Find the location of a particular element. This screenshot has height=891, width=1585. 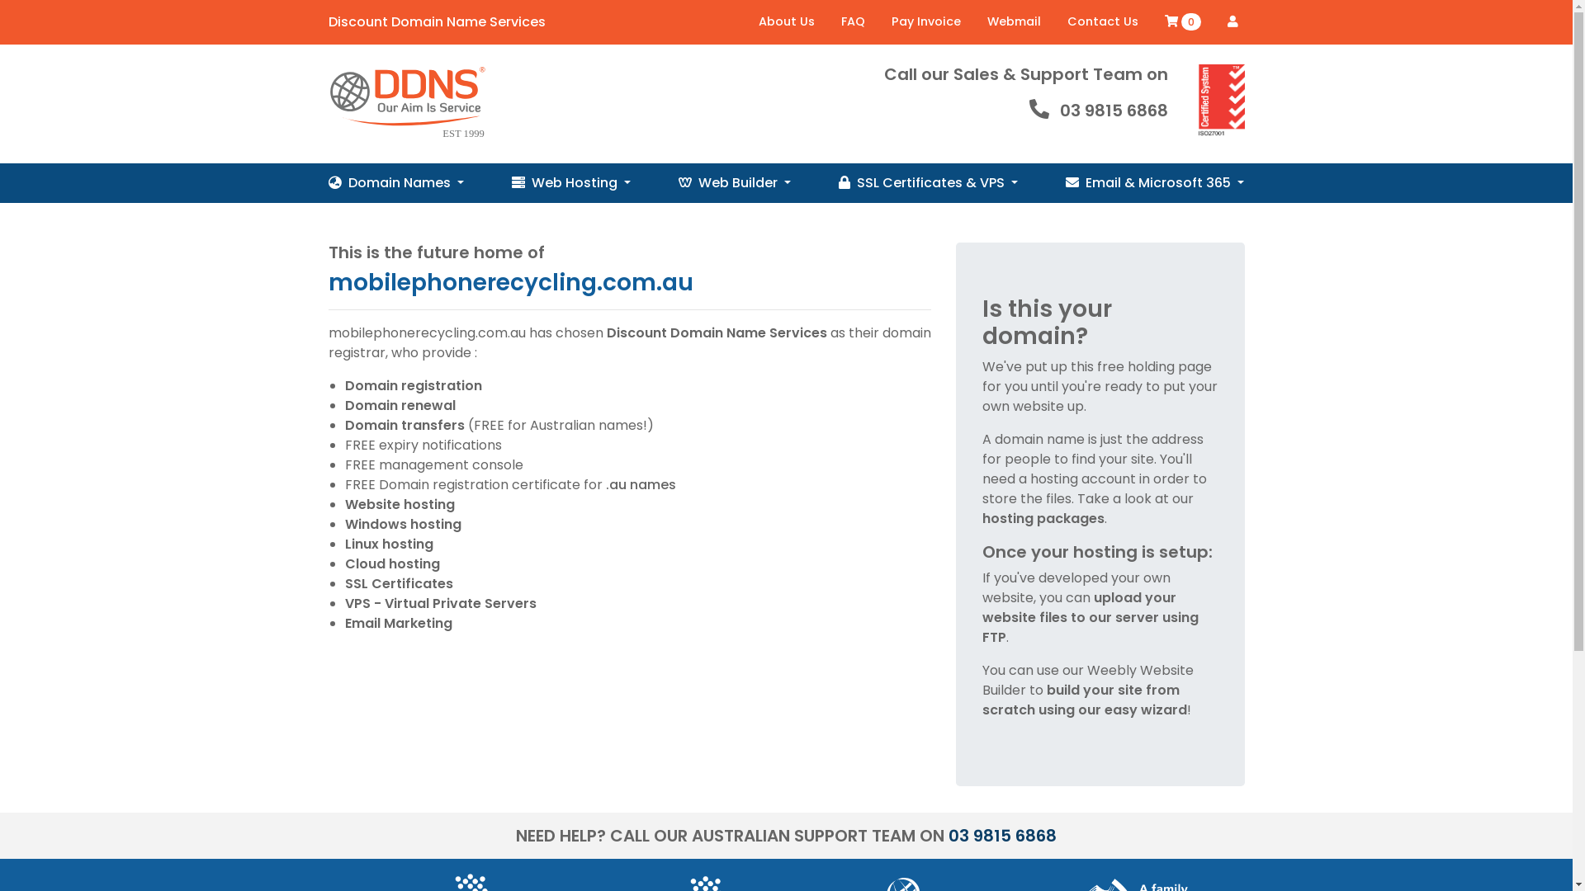

upload your website files to our server using FTP is located at coordinates (1091, 617).